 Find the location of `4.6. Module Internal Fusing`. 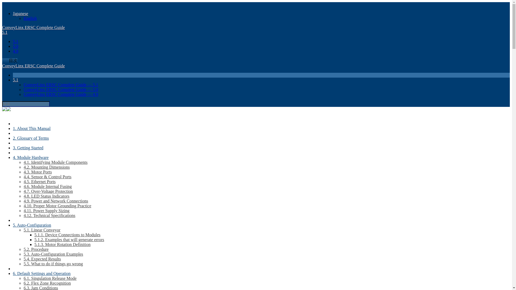

4.6. Module Internal Fusing is located at coordinates (48, 186).